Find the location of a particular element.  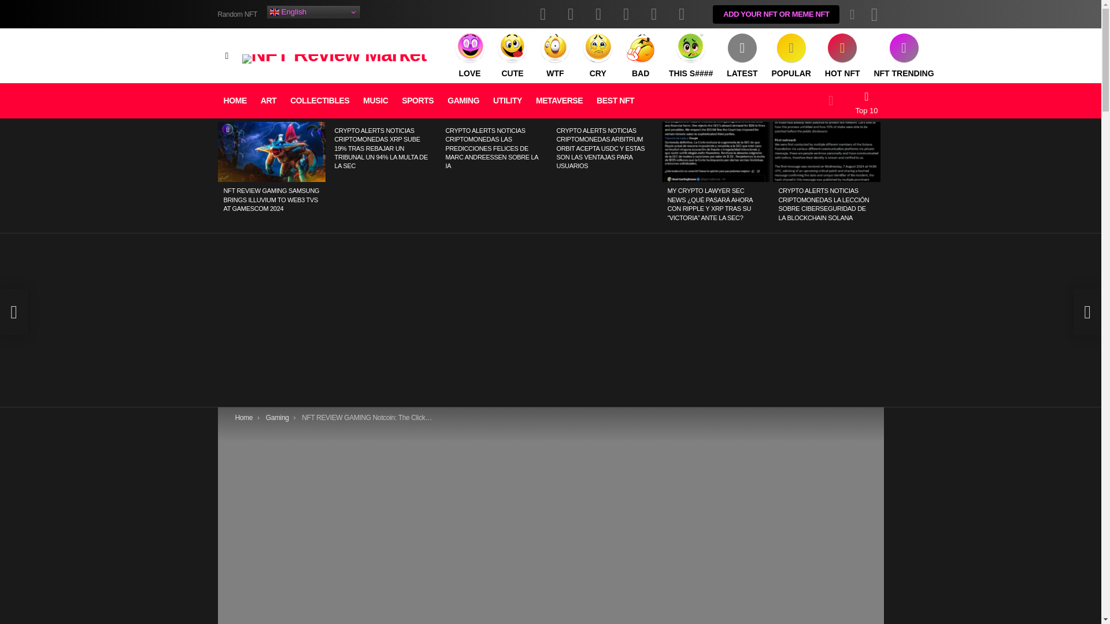

CUTE is located at coordinates (512, 56).